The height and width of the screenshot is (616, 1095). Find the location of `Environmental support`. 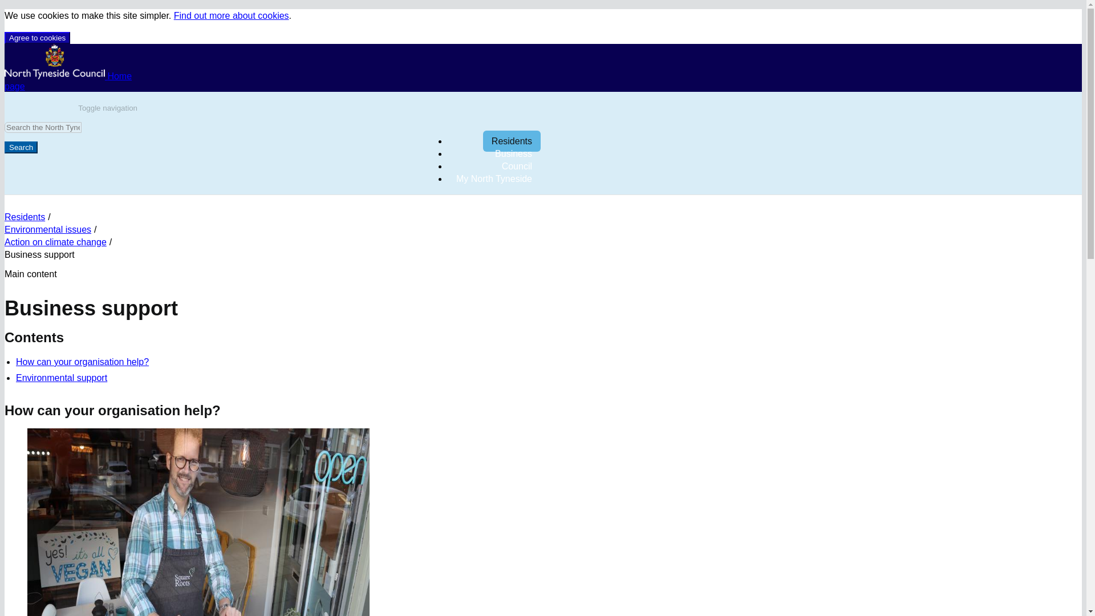

Environmental support is located at coordinates (278, 378).